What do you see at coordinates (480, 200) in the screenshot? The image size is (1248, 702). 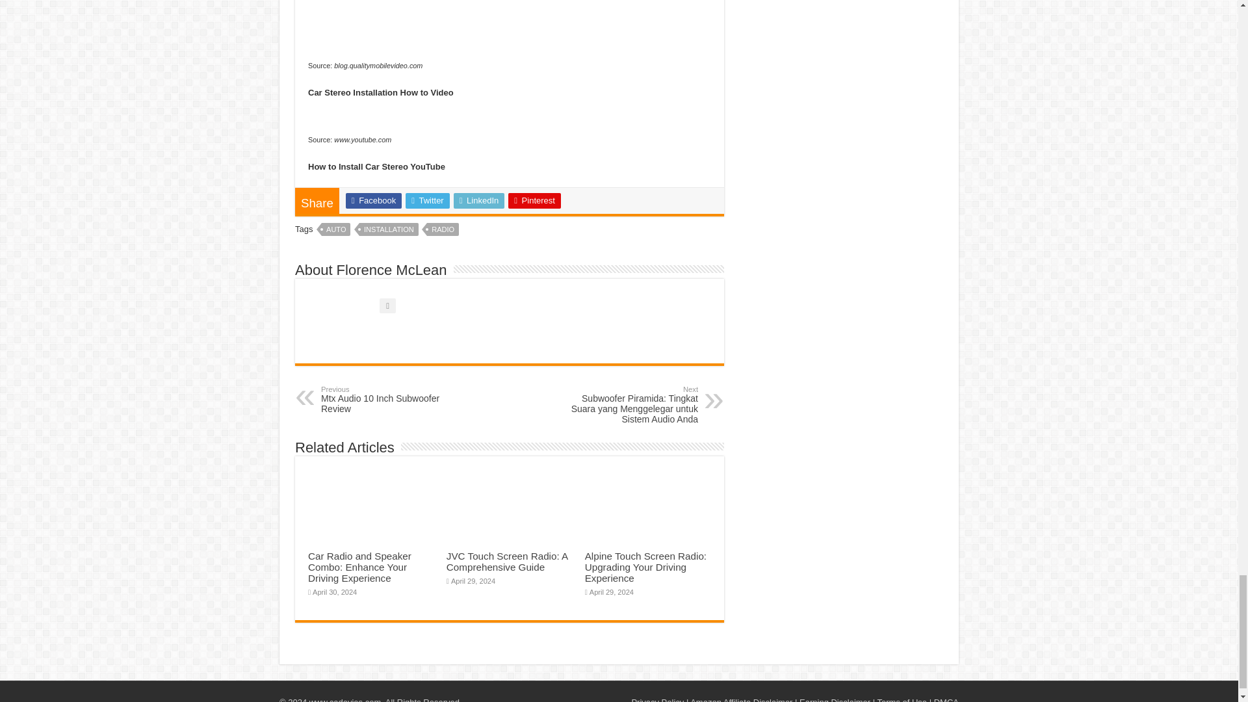 I see `LinkedIn` at bounding box center [480, 200].